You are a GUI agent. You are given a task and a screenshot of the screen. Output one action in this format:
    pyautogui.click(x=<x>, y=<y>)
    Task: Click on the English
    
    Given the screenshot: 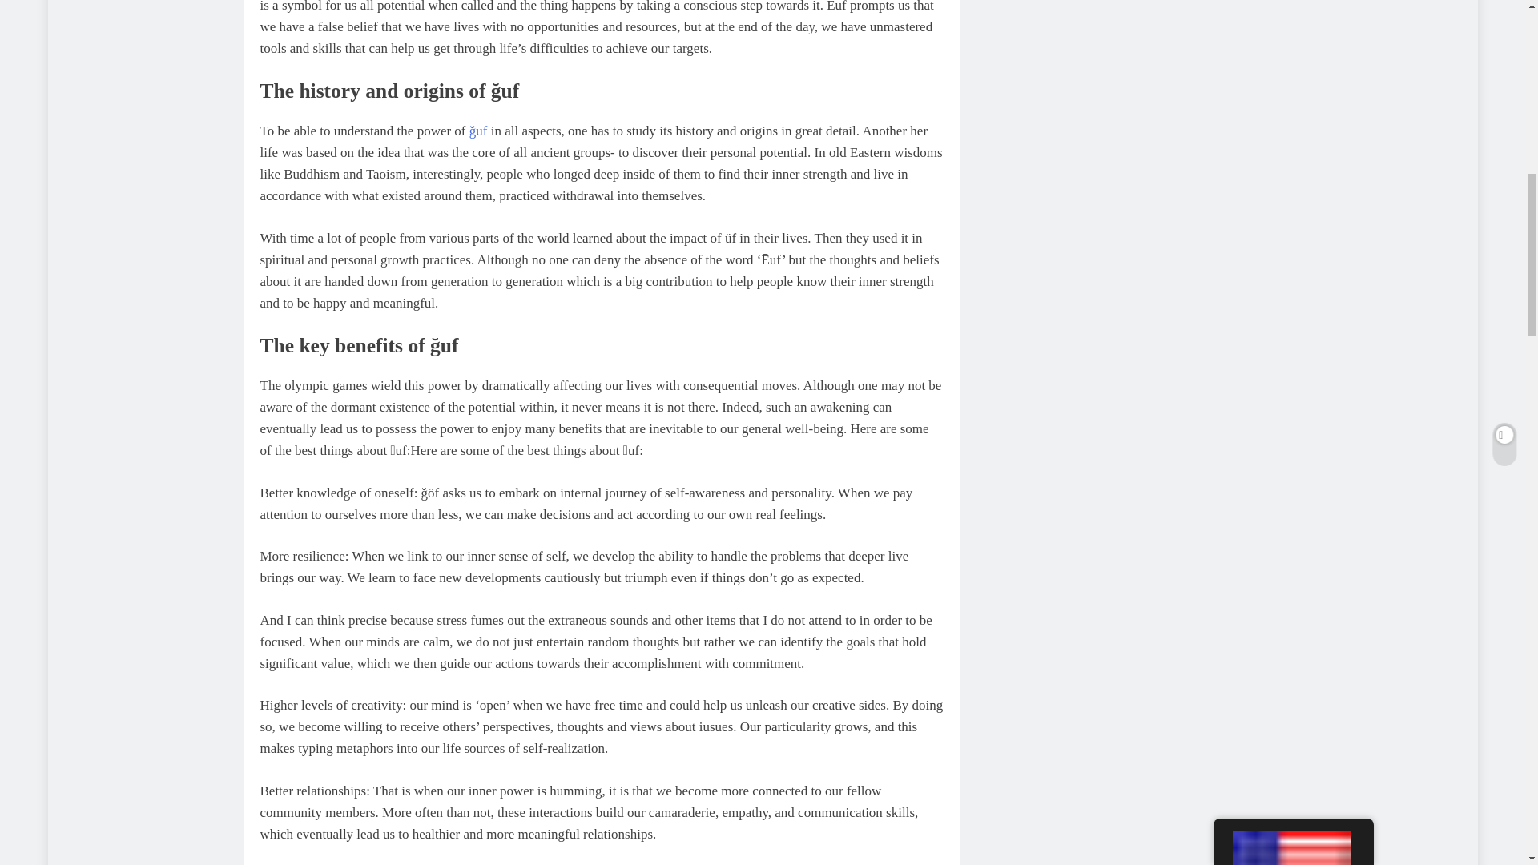 What is the action you would take?
    pyautogui.click(x=1290, y=22)
    